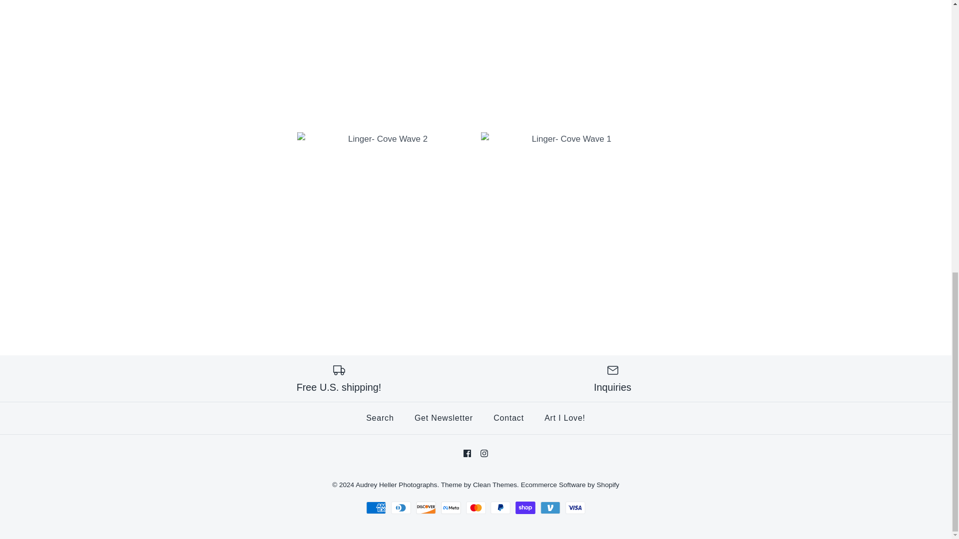 This screenshot has height=539, width=959. I want to click on Diners Club, so click(401, 508).